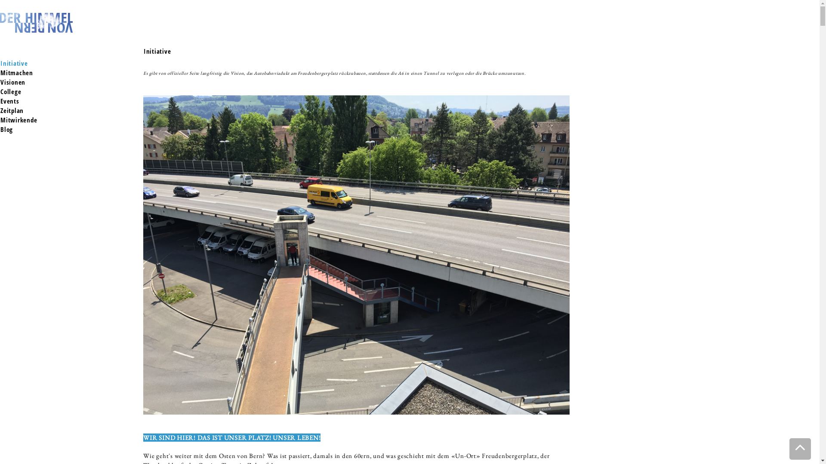  What do you see at coordinates (13, 82) in the screenshot?
I see `Visionen` at bounding box center [13, 82].